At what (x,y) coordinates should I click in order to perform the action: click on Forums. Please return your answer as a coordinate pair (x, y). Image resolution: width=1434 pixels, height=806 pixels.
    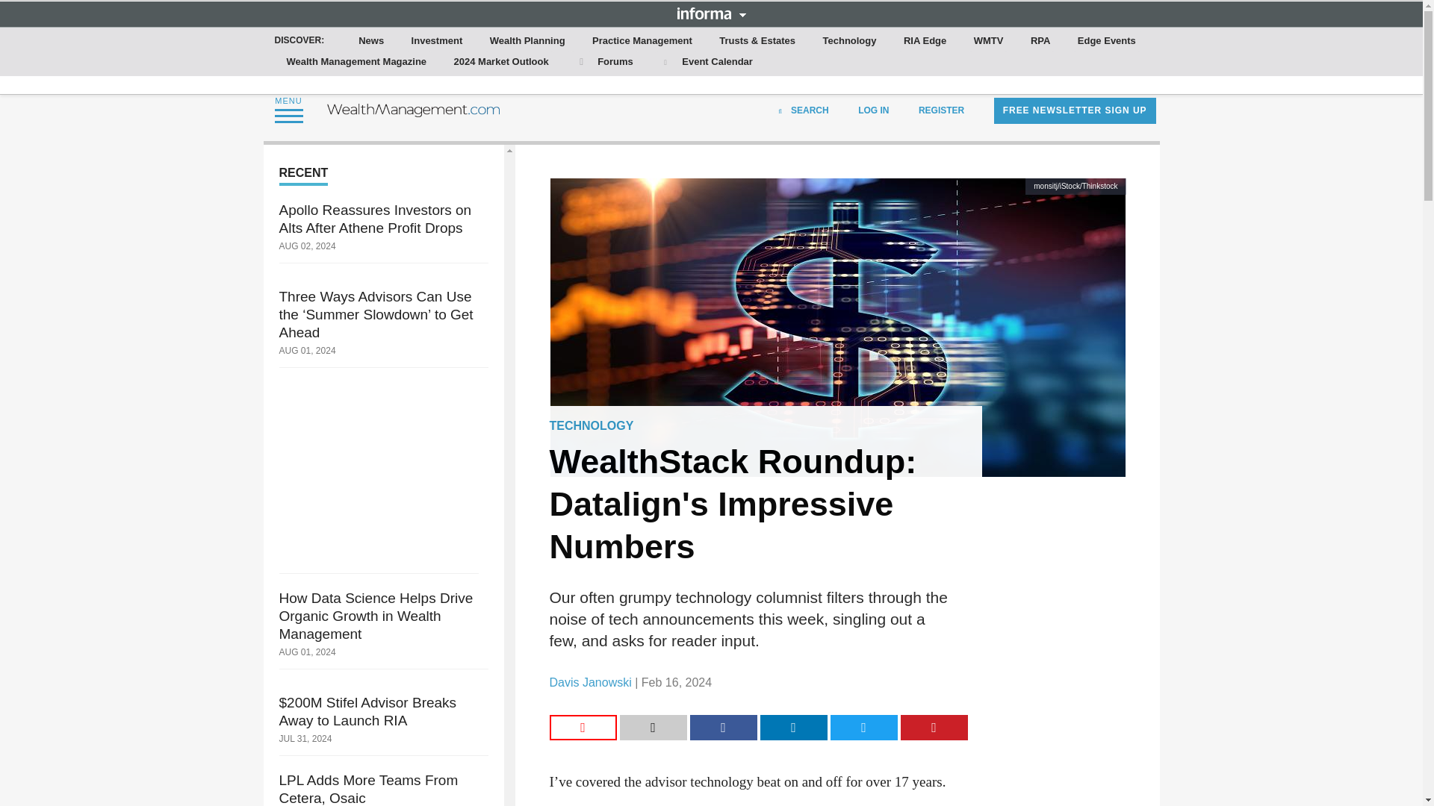
    Looking at the image, I should click on (604, 62).